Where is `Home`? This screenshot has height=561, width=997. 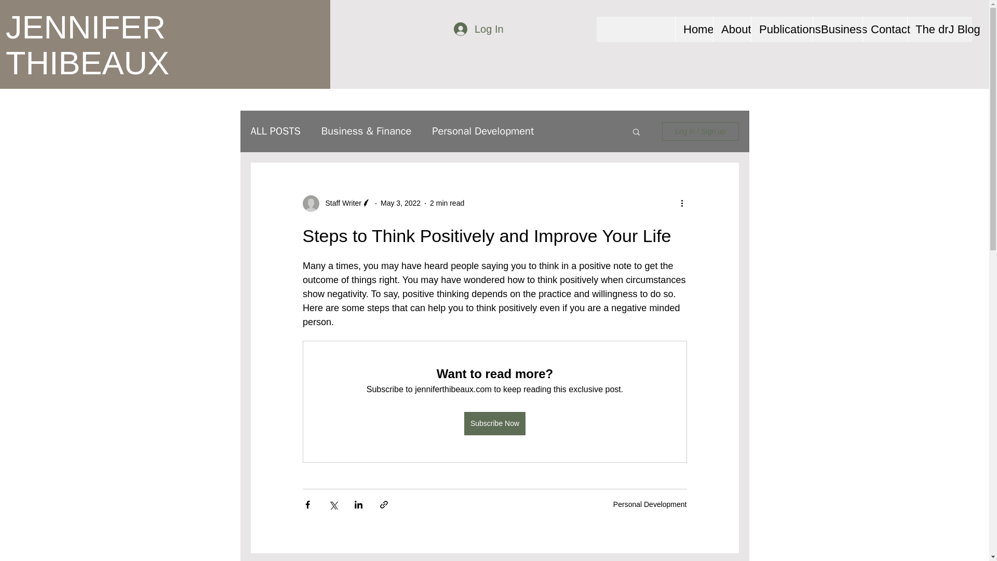
Home is located at coordinates (694, 29).